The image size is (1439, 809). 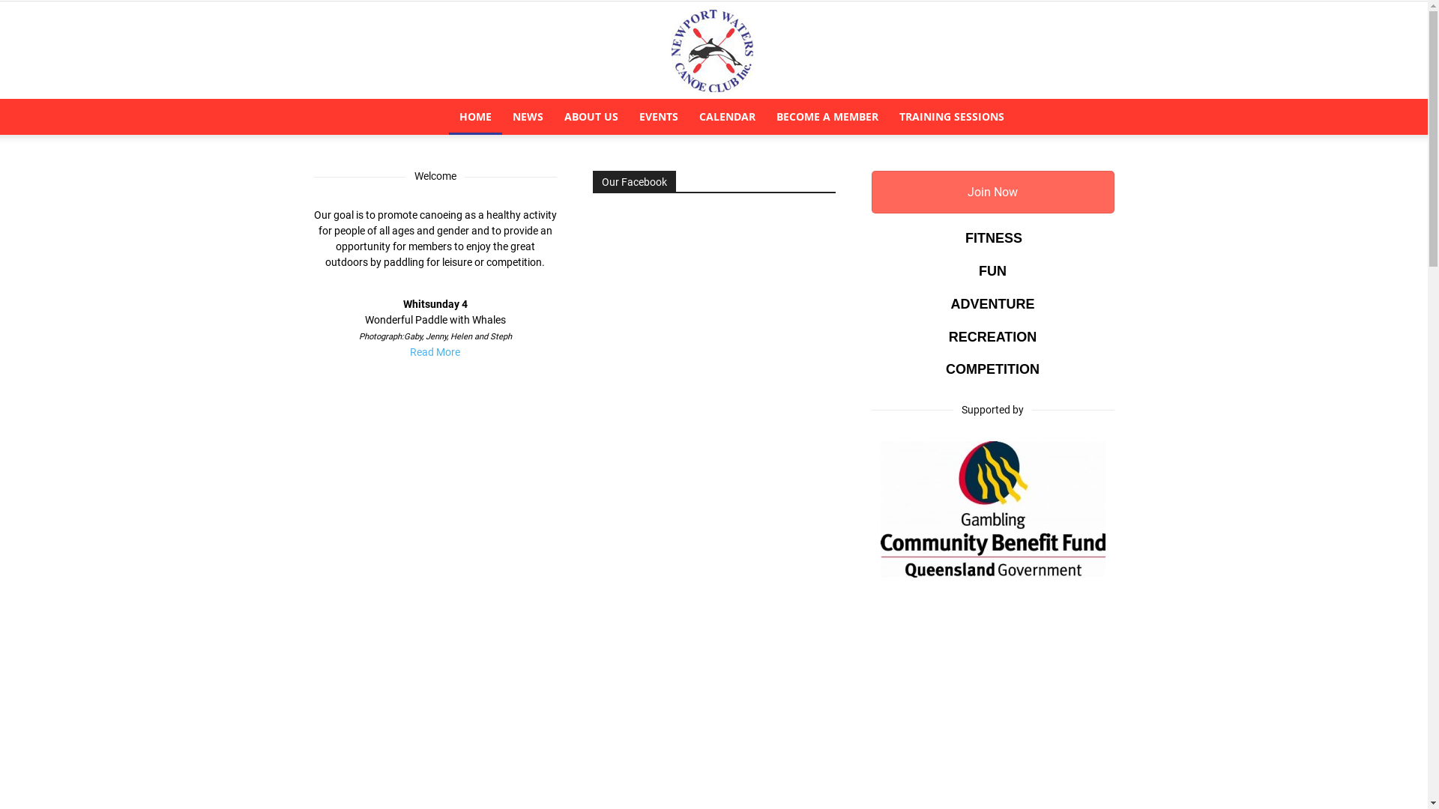 I want to click on BECOME A MEMBER, so click(x=827, y=117).